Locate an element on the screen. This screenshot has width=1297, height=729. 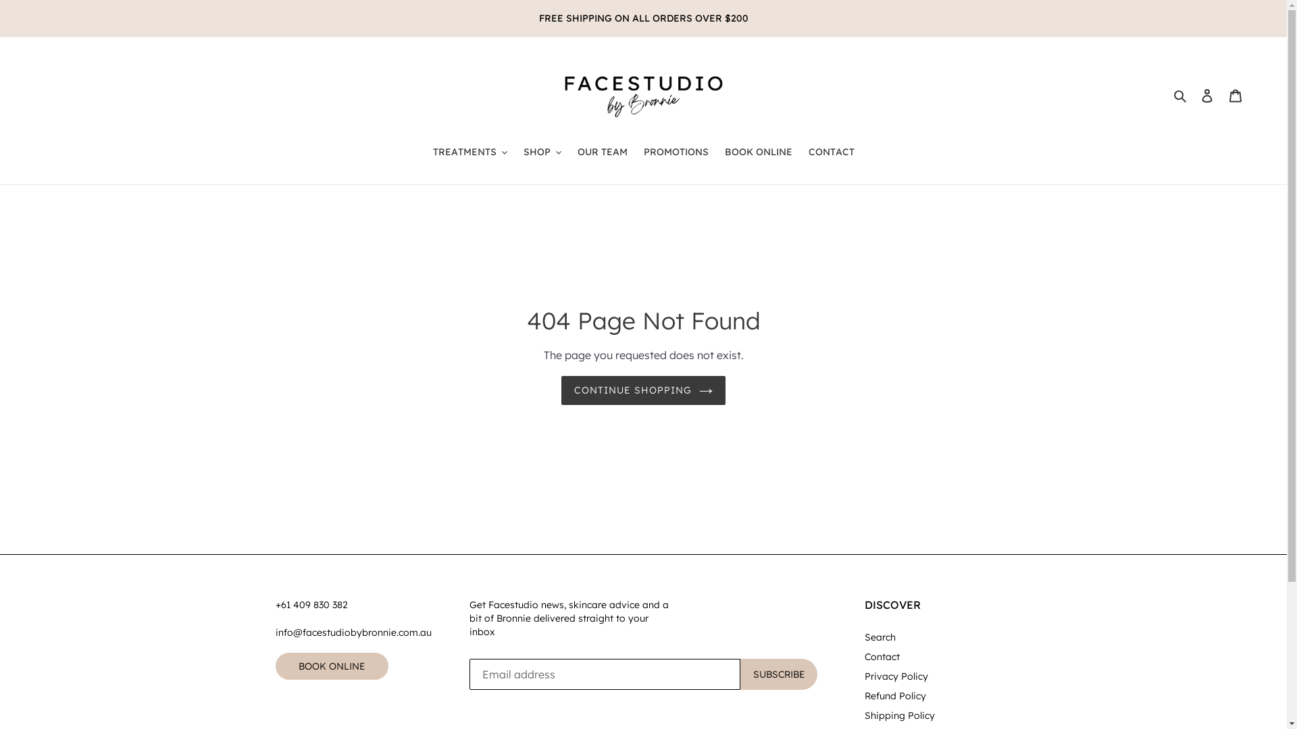
BOOK ONLINE is located at coordinates (332, 666).